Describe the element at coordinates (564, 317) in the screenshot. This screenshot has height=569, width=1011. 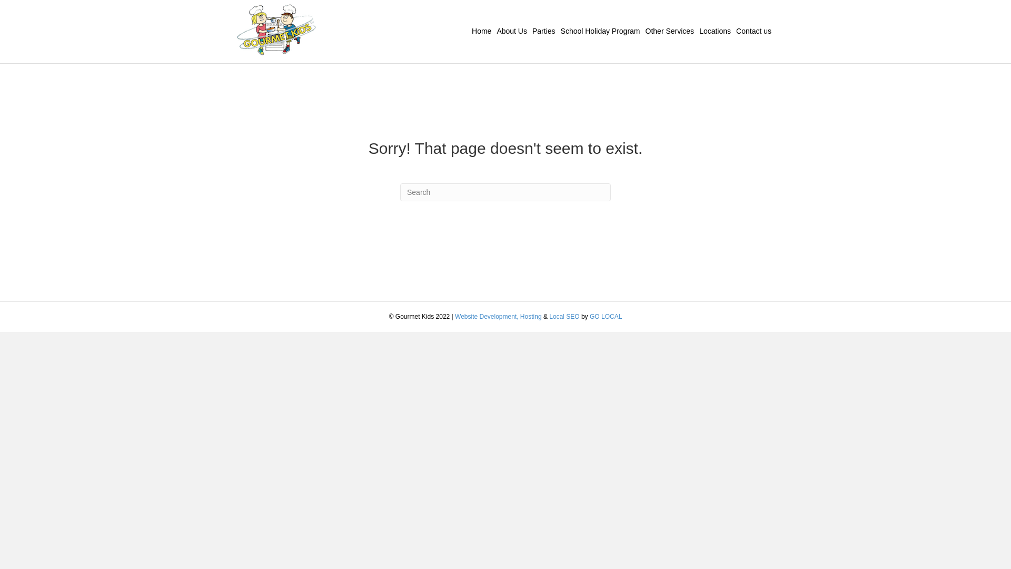
I see `Local SEO` at that location.